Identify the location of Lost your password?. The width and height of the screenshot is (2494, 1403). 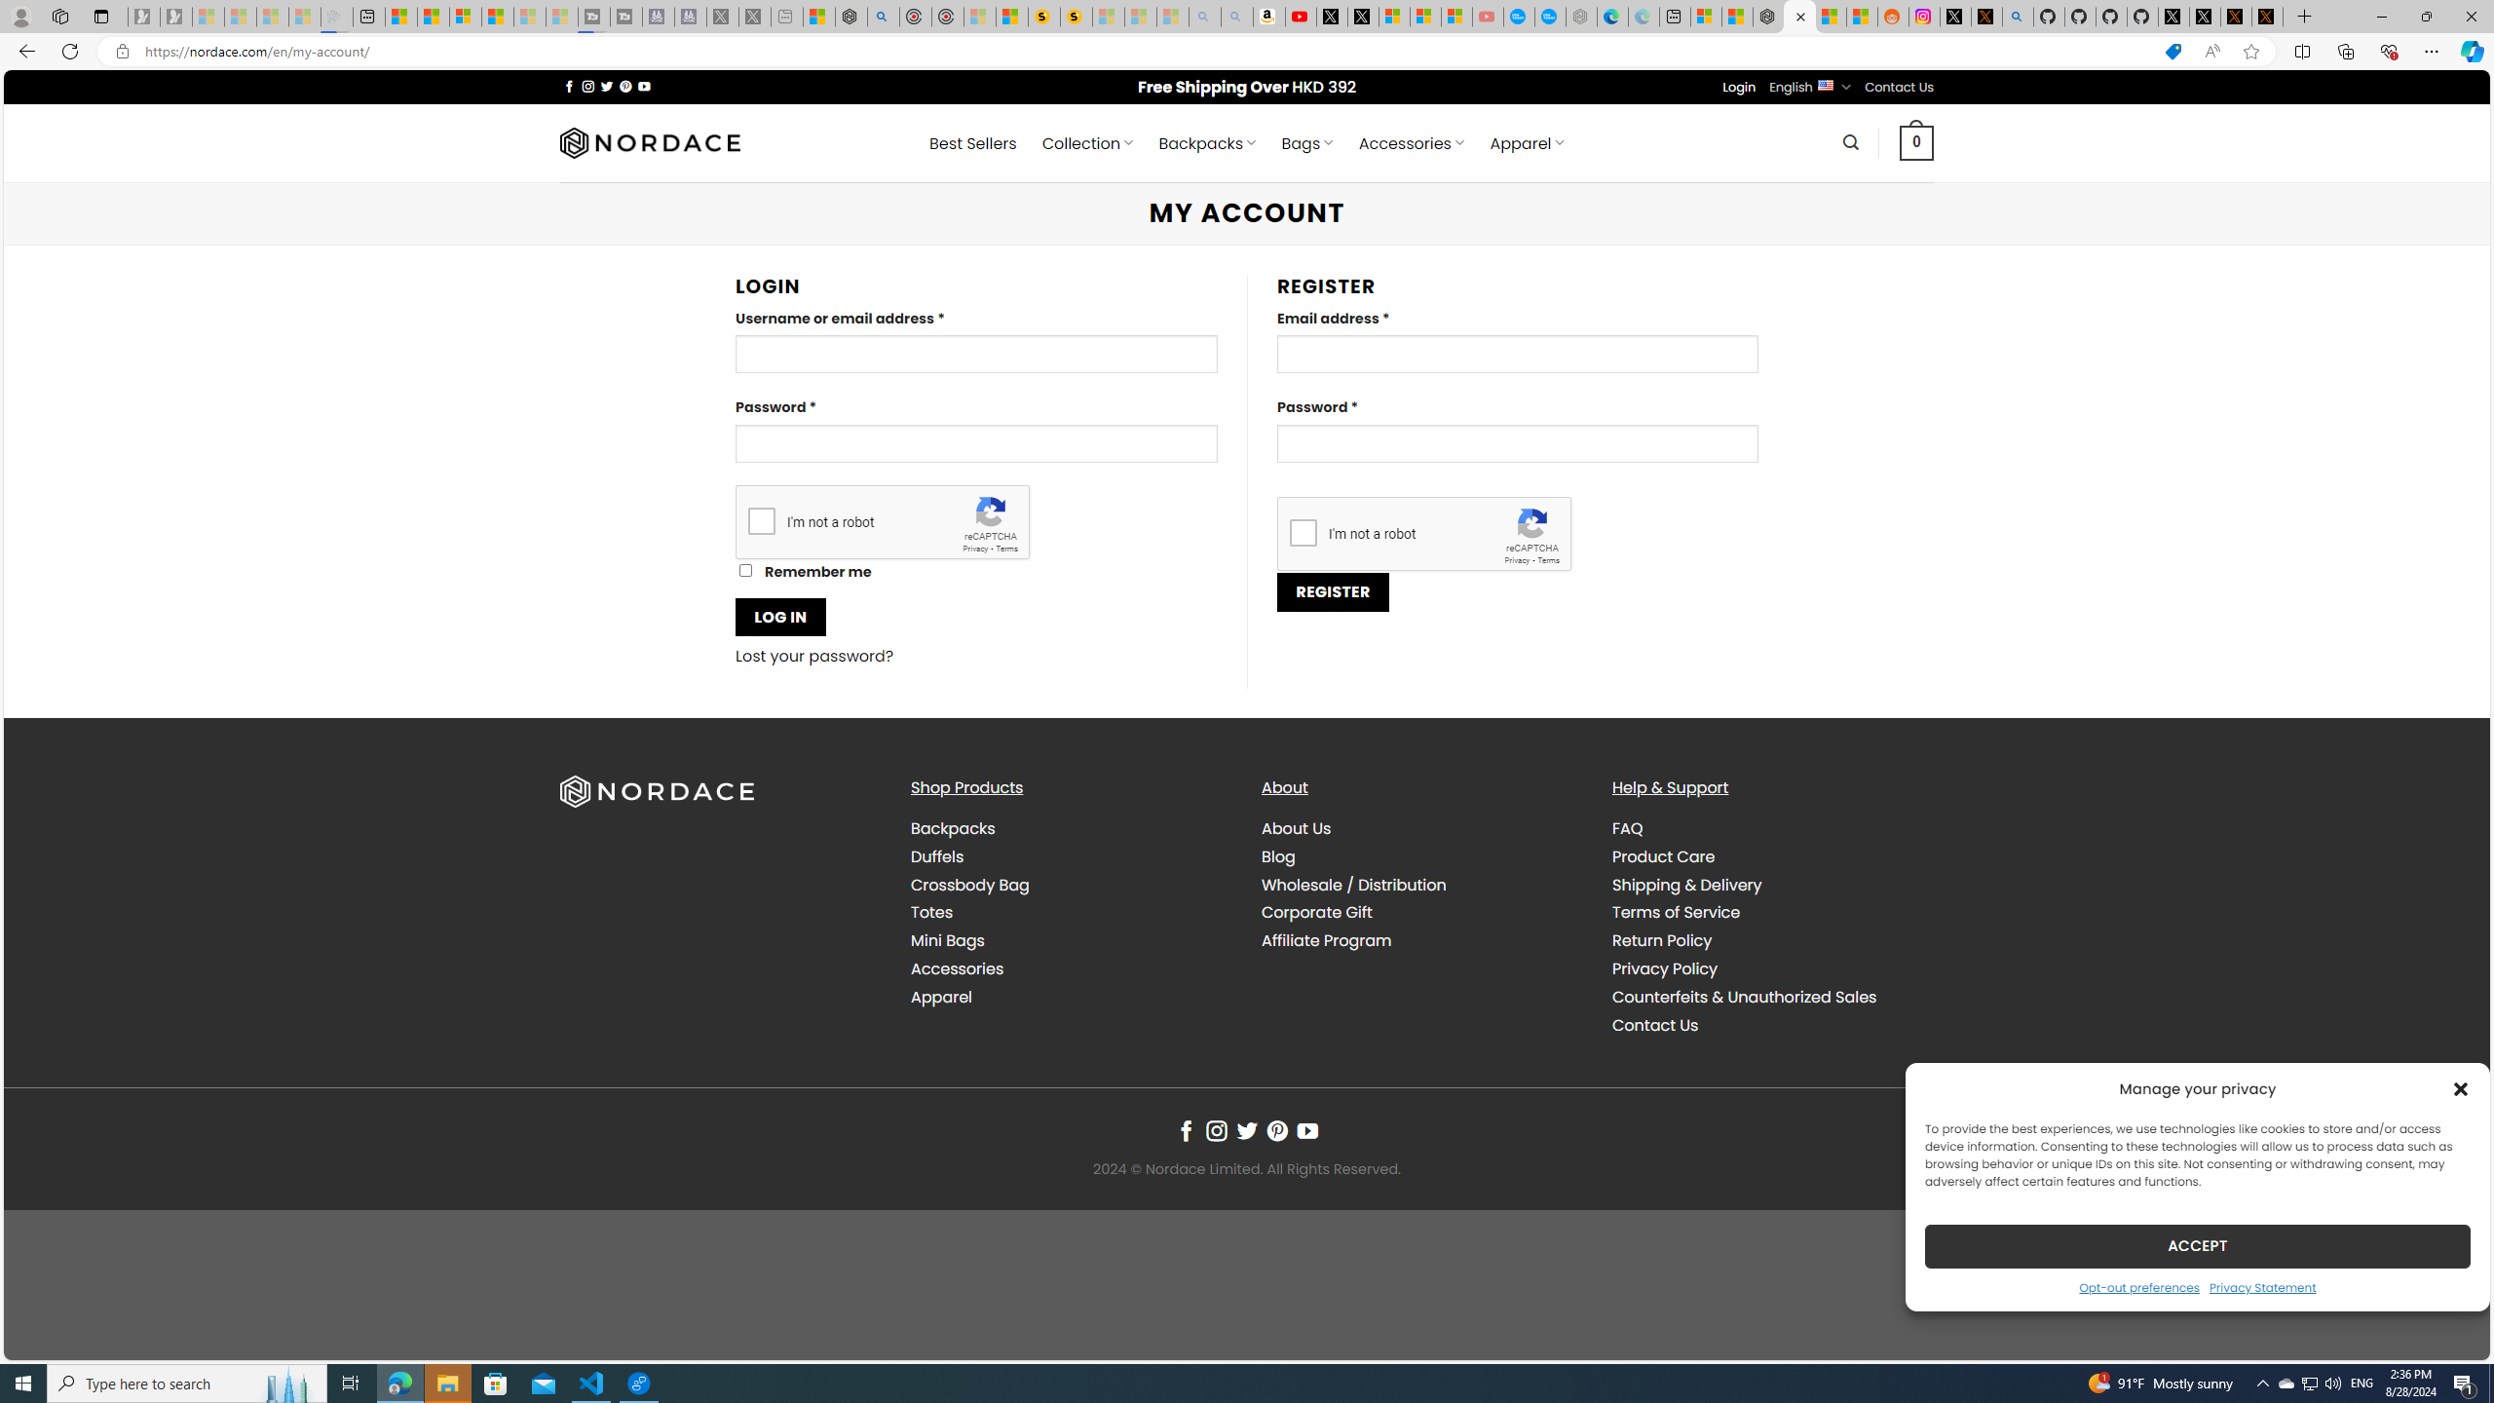
(815, 657).